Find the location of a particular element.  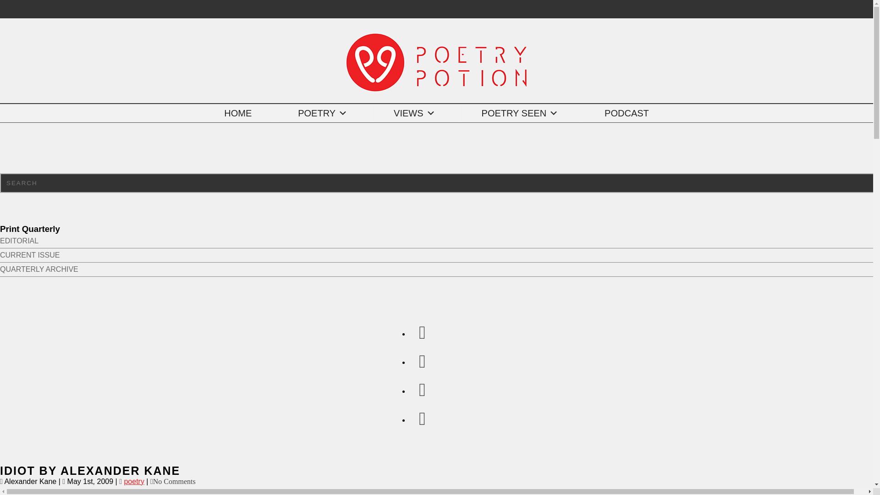

POETRY SEEN is located at coordinates (520, 113).